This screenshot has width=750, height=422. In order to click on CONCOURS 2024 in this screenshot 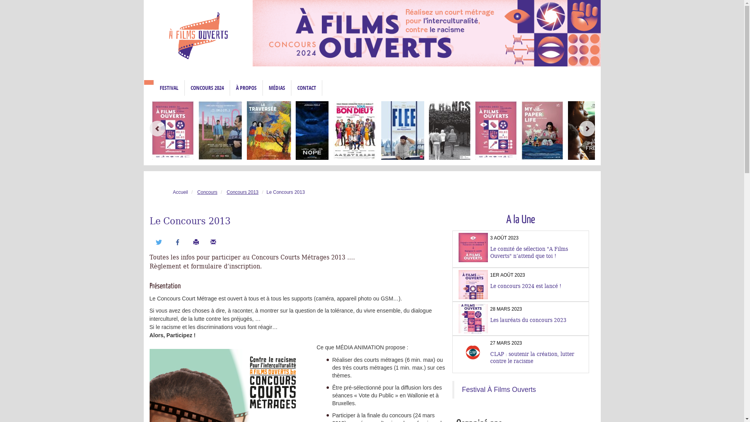, I will do `click(207, 88)`.